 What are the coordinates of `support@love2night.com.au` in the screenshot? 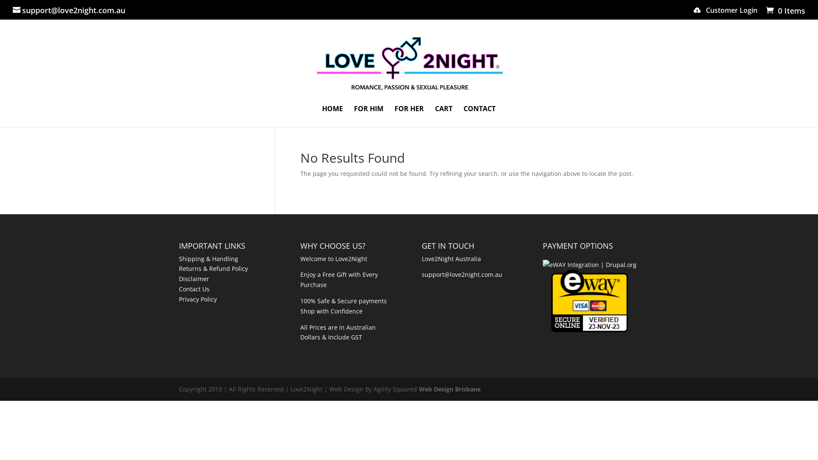 It's located at (69, 10).